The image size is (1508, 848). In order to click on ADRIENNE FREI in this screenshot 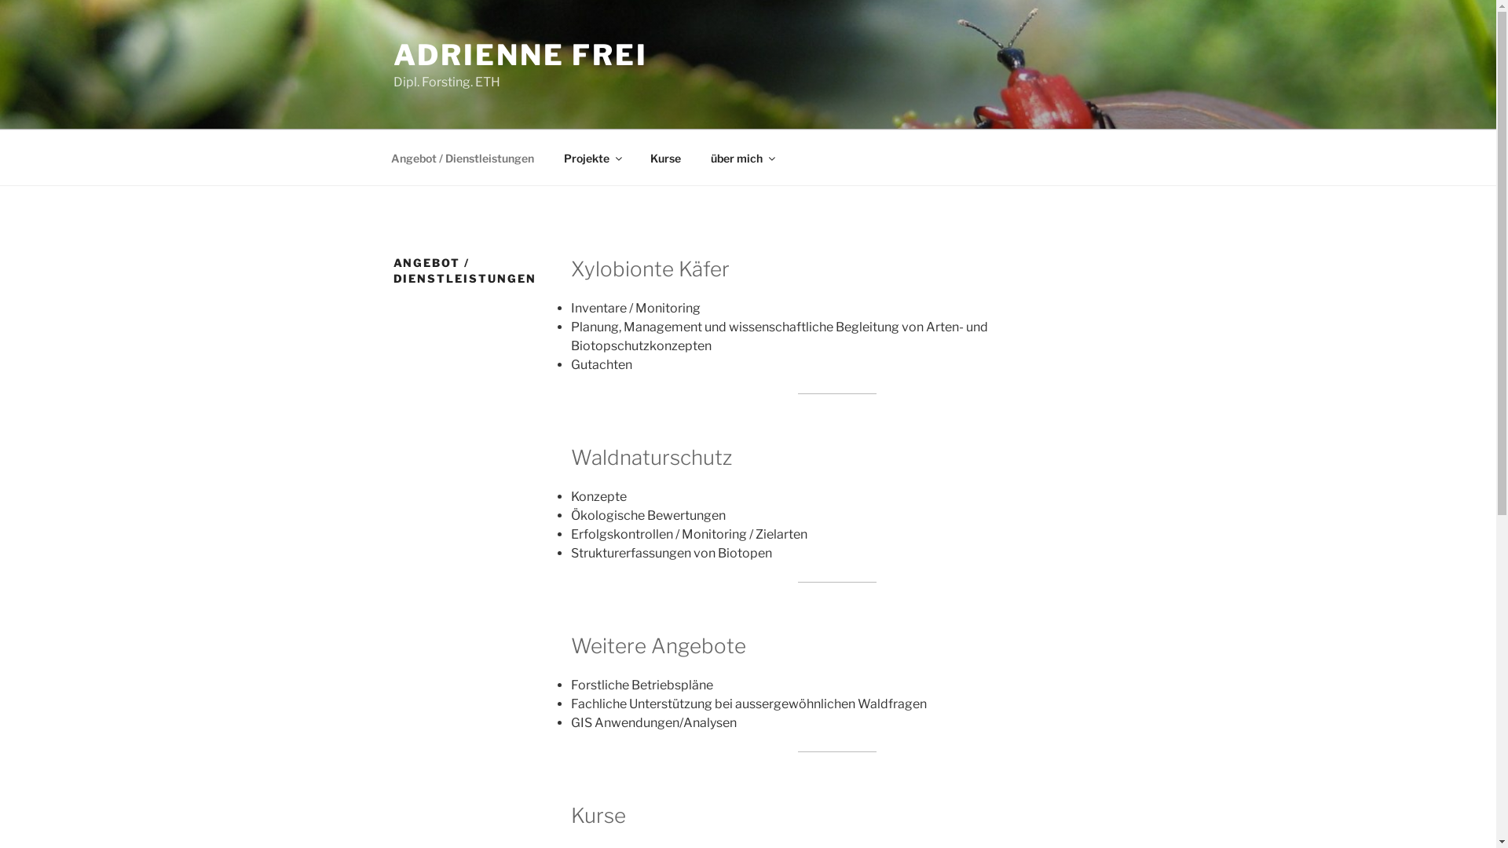, I will do `click(520, 55)`.